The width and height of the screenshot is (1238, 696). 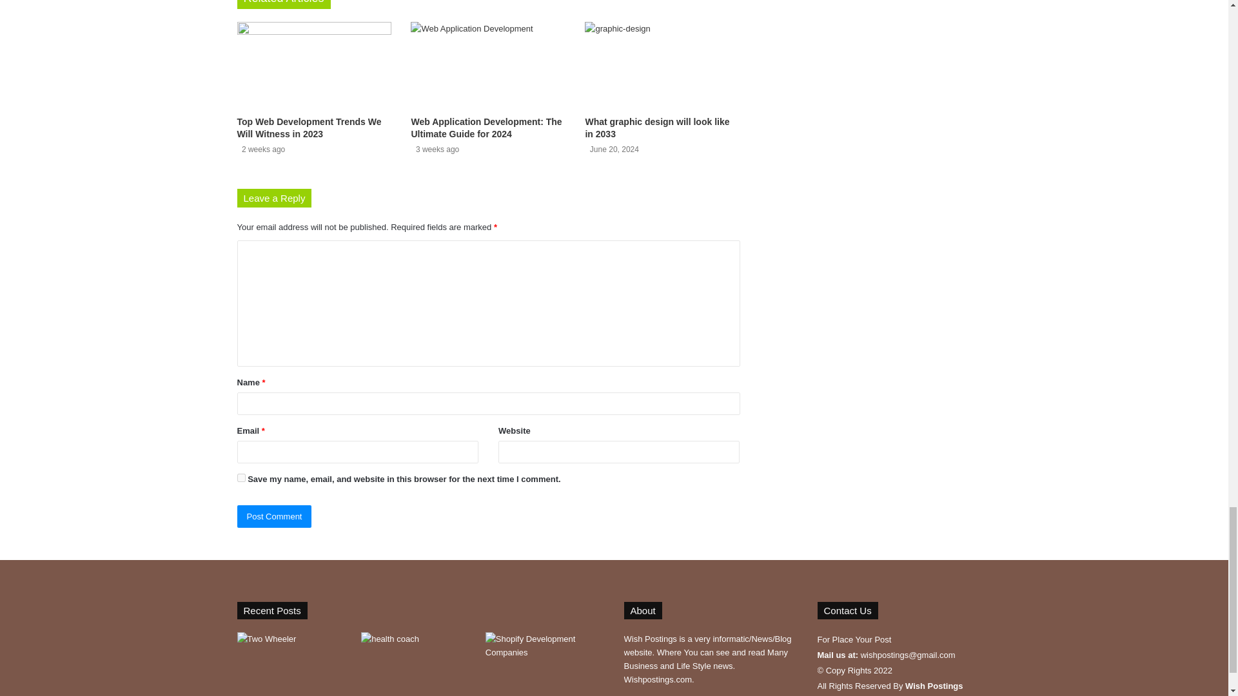 I want to click on Post Comment, so click(x=275, y=516).